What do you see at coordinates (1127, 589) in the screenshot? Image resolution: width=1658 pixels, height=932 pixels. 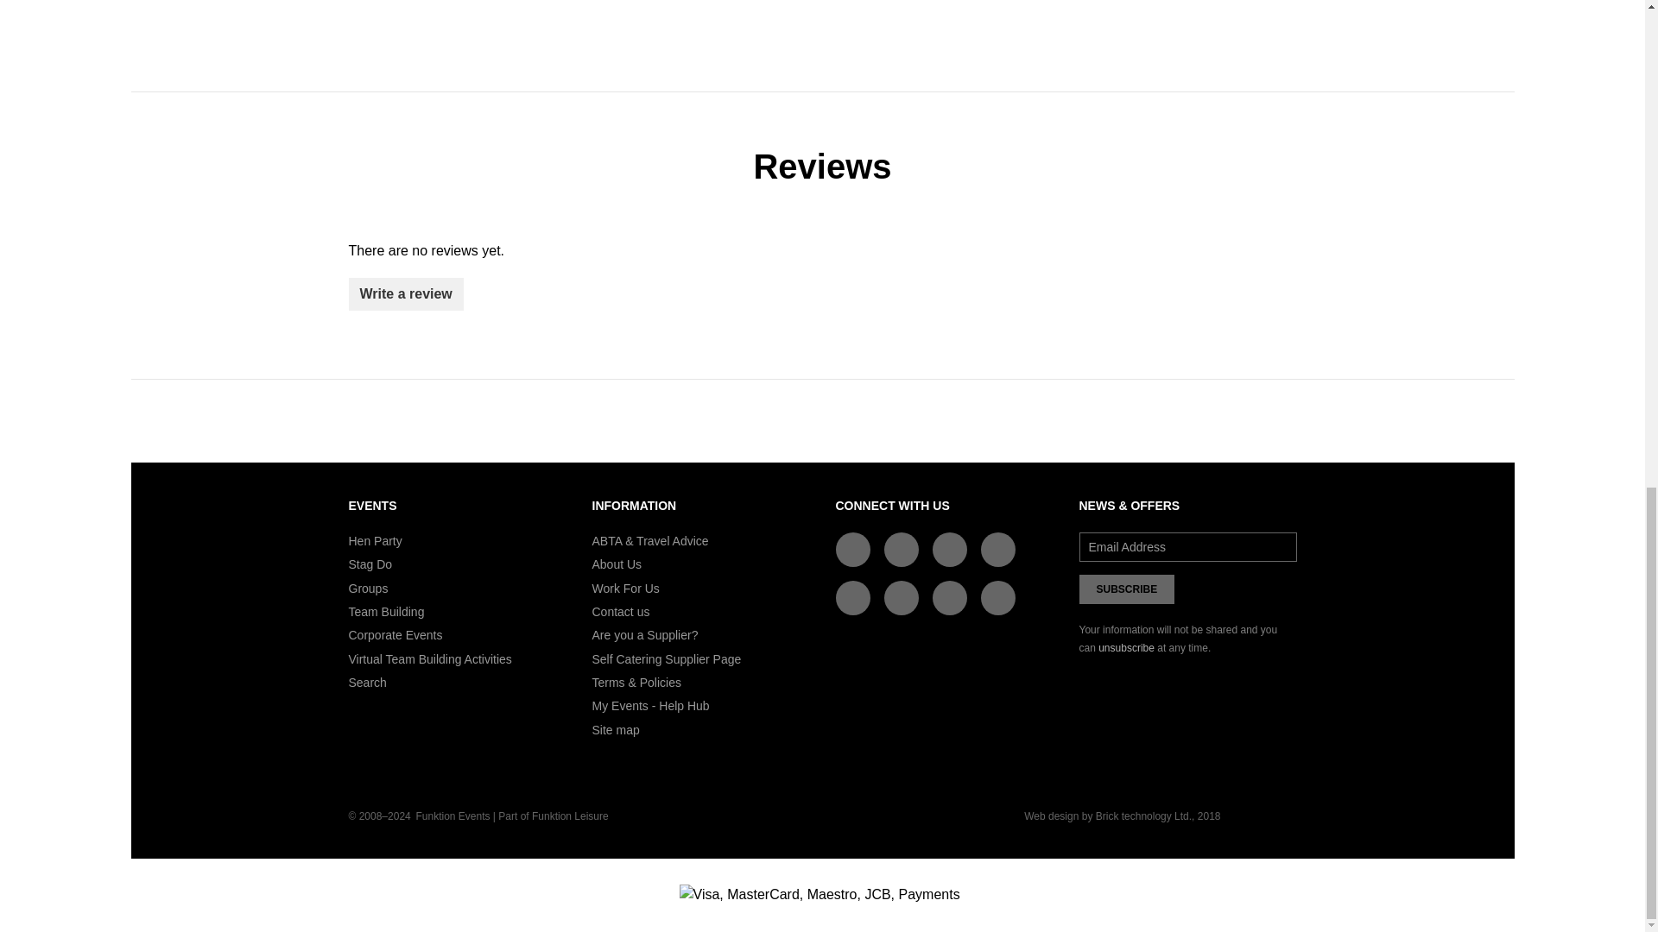 I see `Subscribe` at bounding box center [1127, 589].